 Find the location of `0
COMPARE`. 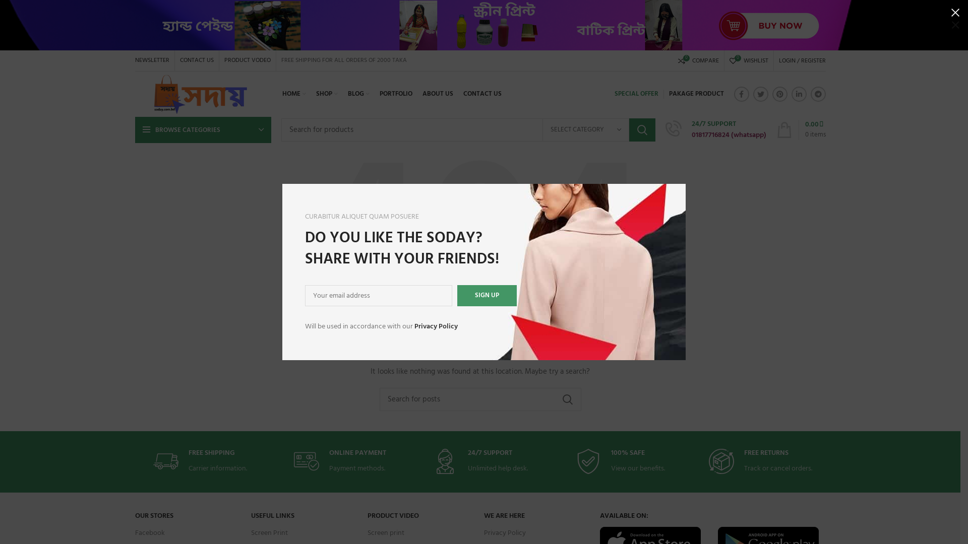

0
COMPARE is located at coordinates (698, 60).